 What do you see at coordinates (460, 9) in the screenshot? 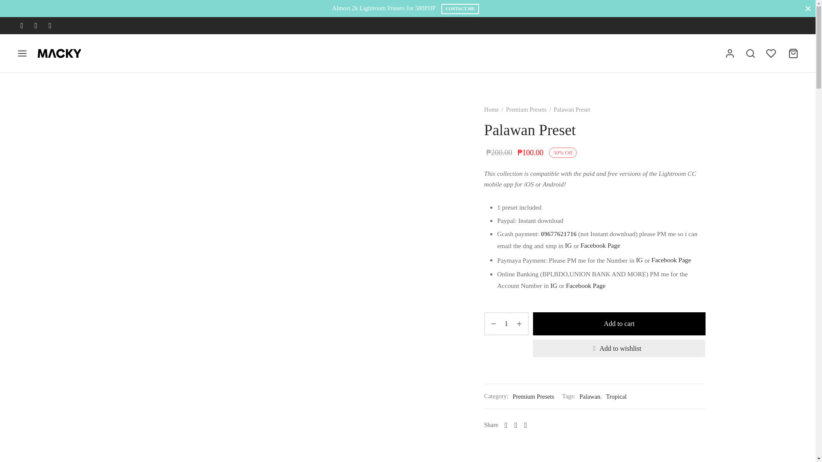
I see `CONTACT ME` at bounding box center [460, 9].